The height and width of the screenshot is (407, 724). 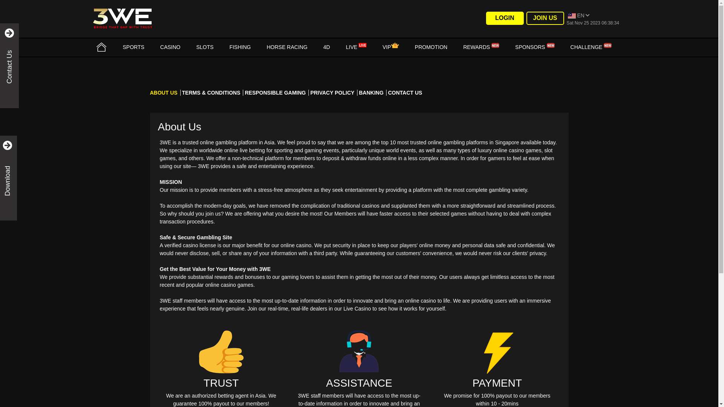 What do you see at coordinates (535, 47) in the screenshot?
I see `SPONSORS` at bounding box center [535, 47].